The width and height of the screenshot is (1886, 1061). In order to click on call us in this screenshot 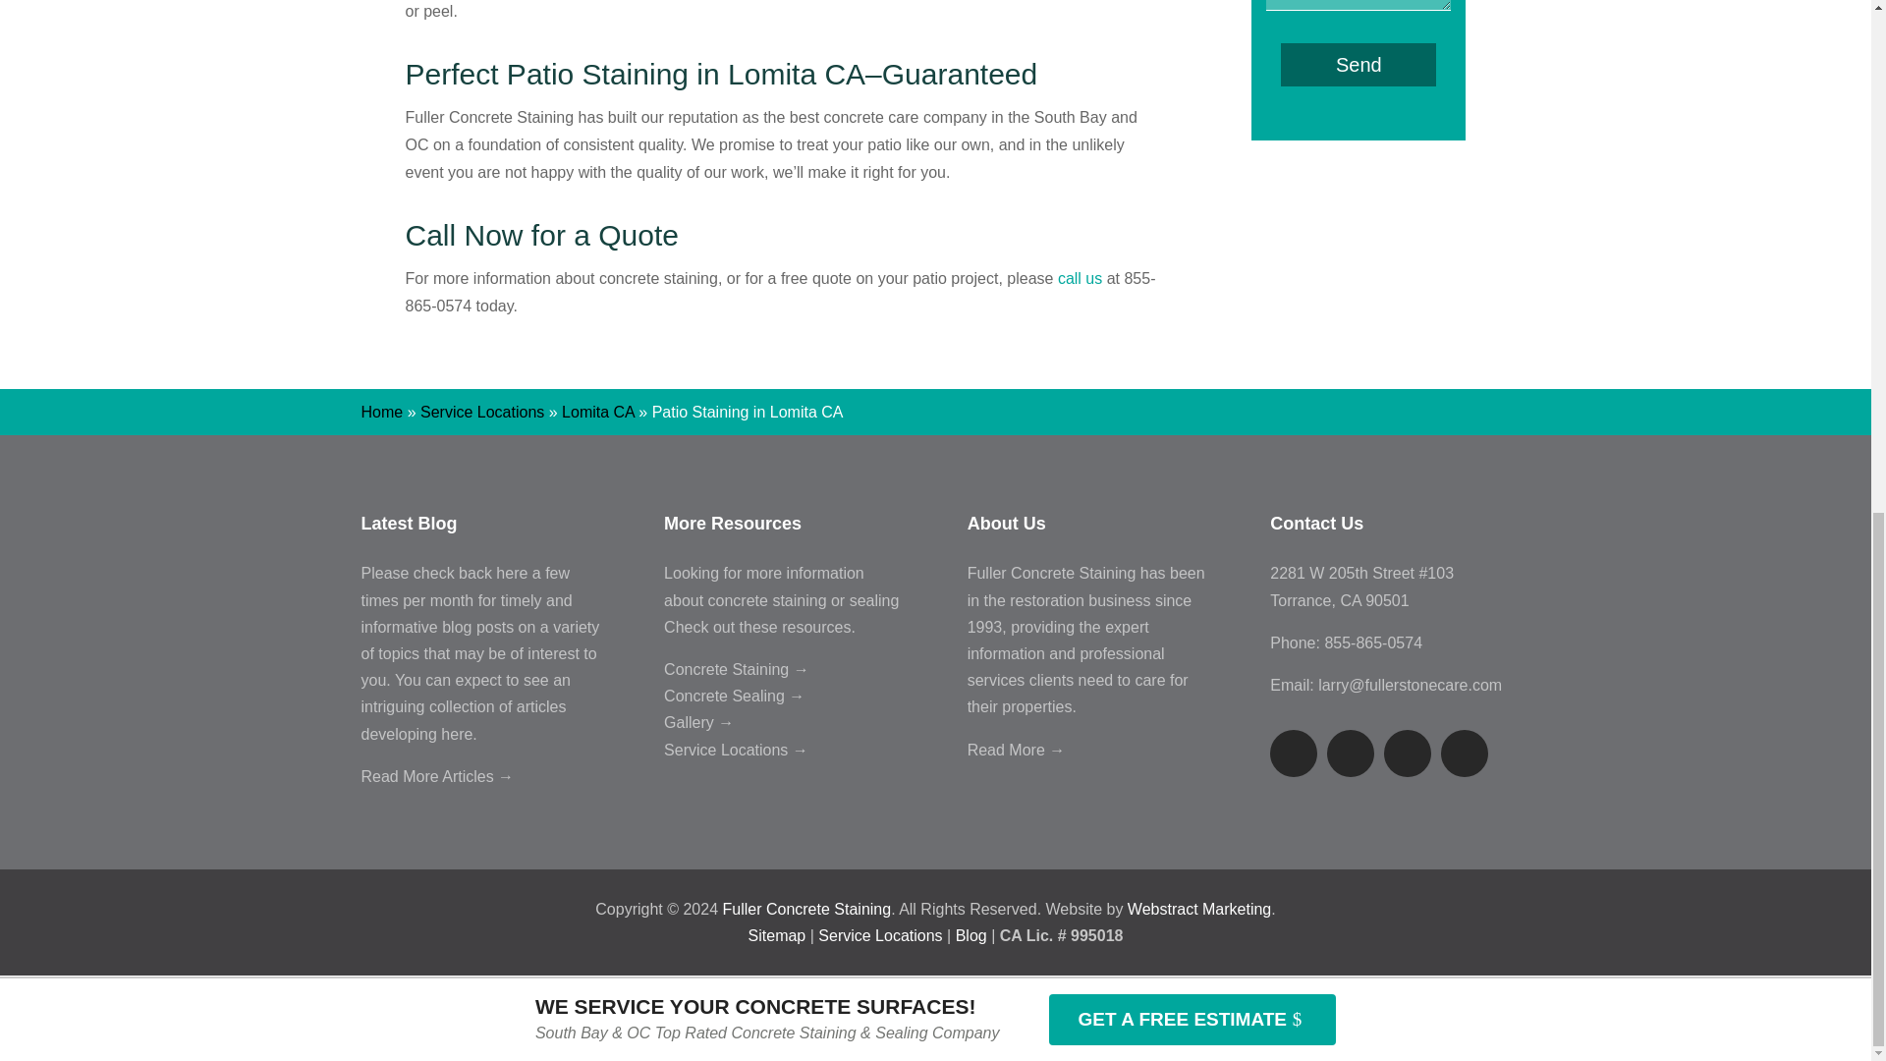, I will do `click(1080, 278)`.